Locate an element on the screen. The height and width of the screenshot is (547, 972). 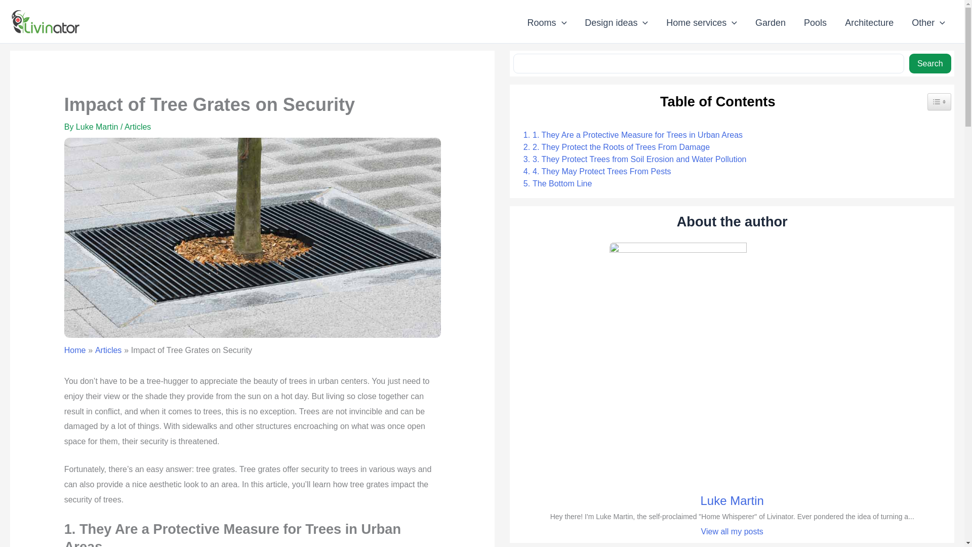
4. They May Protect Trees From Pests is located at coordinates (594, 172).